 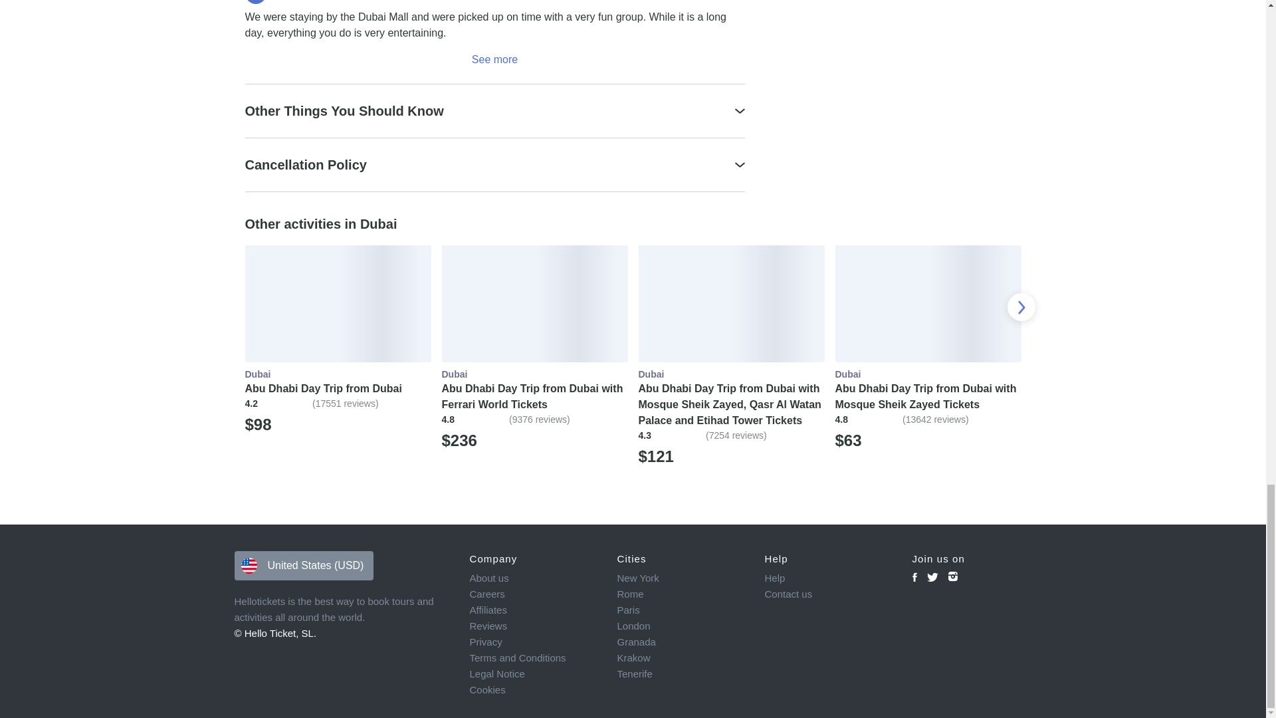 I want to click on Reviews, so click(x=534, y=626).